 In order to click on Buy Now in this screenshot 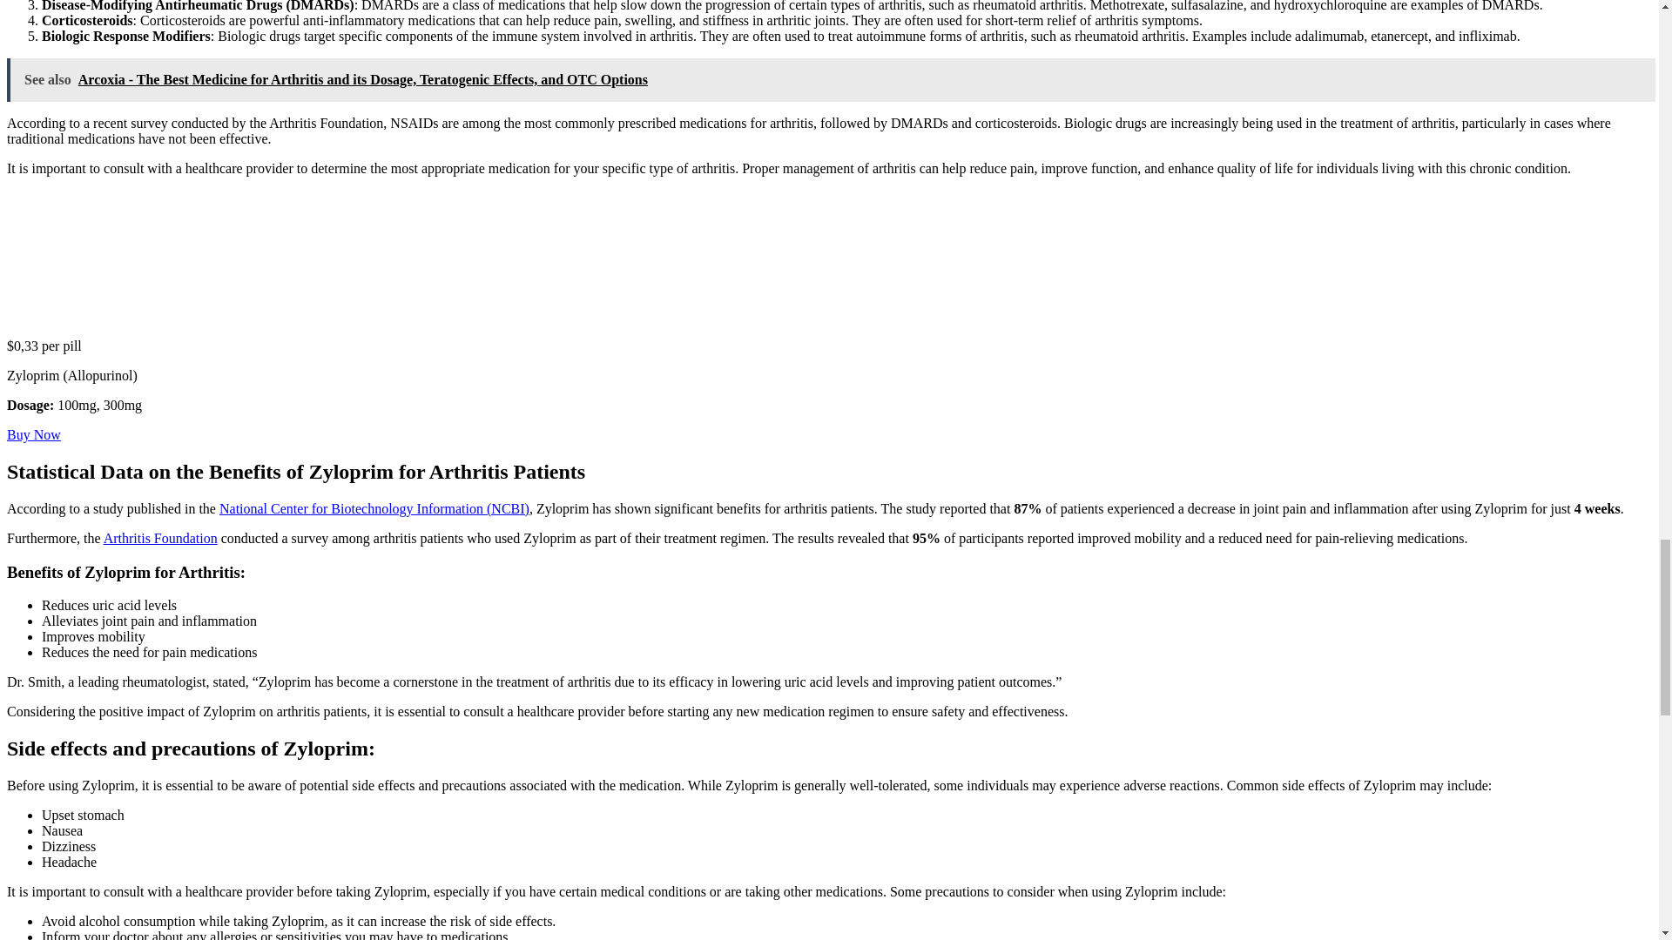, I will do `click(33, 434)`.